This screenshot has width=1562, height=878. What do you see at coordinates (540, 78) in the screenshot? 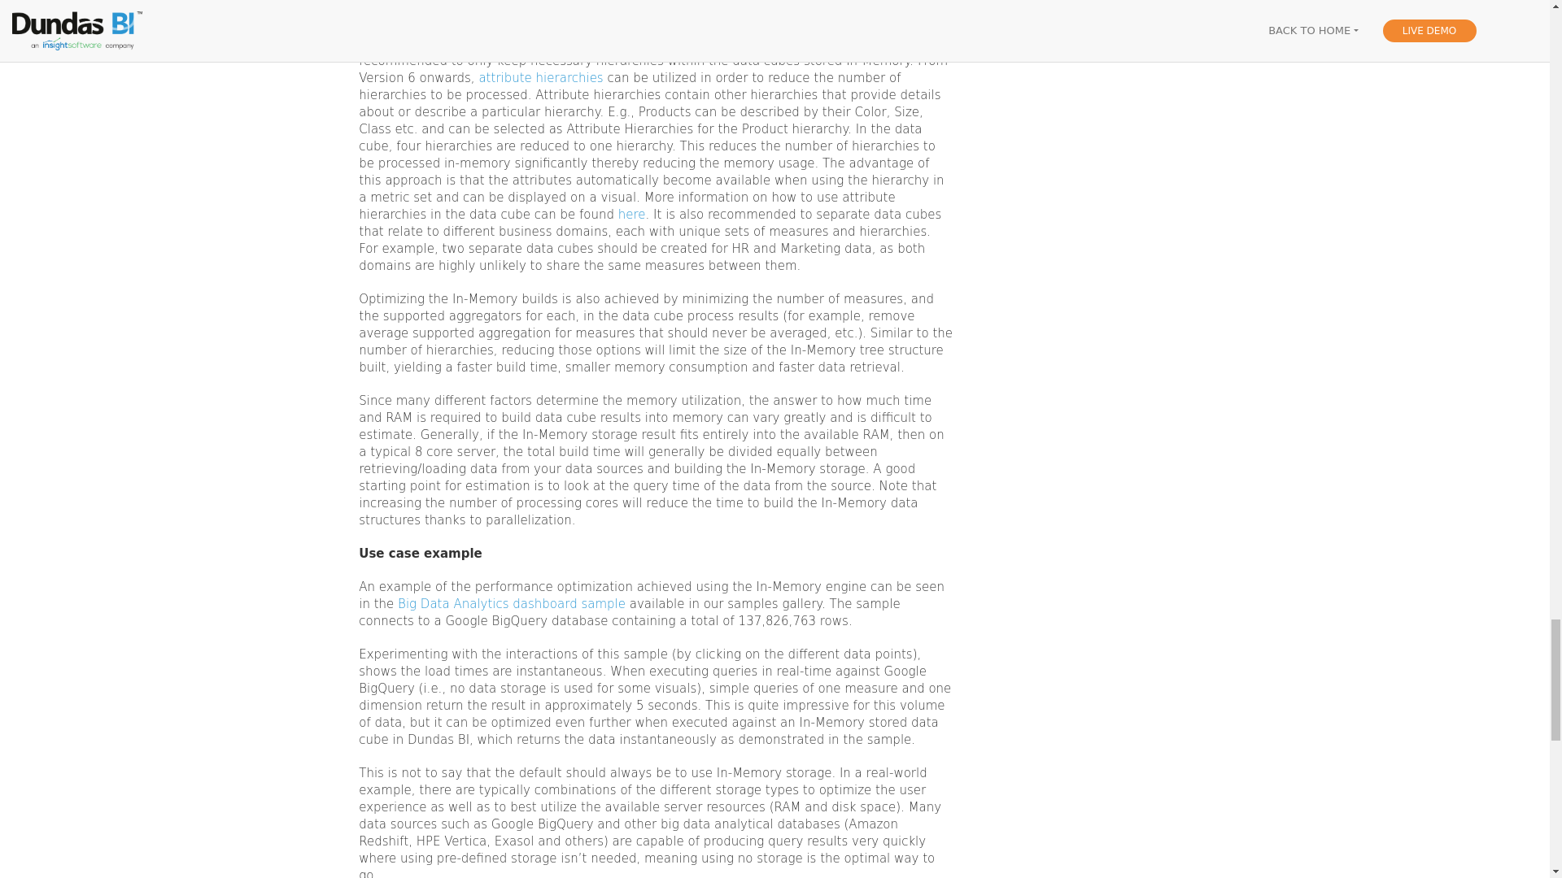
I see `attribute hierarchies` at bounding box center [540, 78].